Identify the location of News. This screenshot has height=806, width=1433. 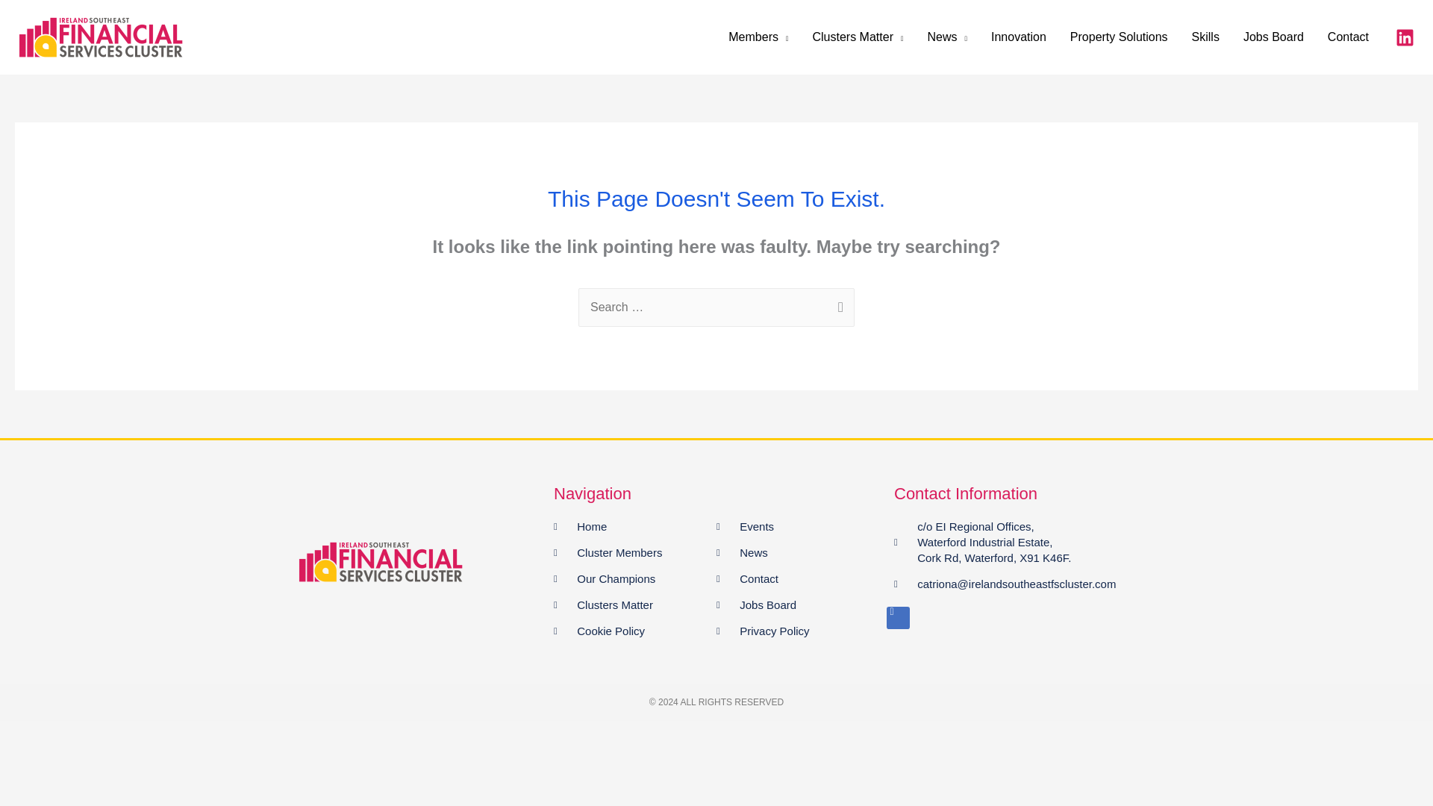
(798, 552).